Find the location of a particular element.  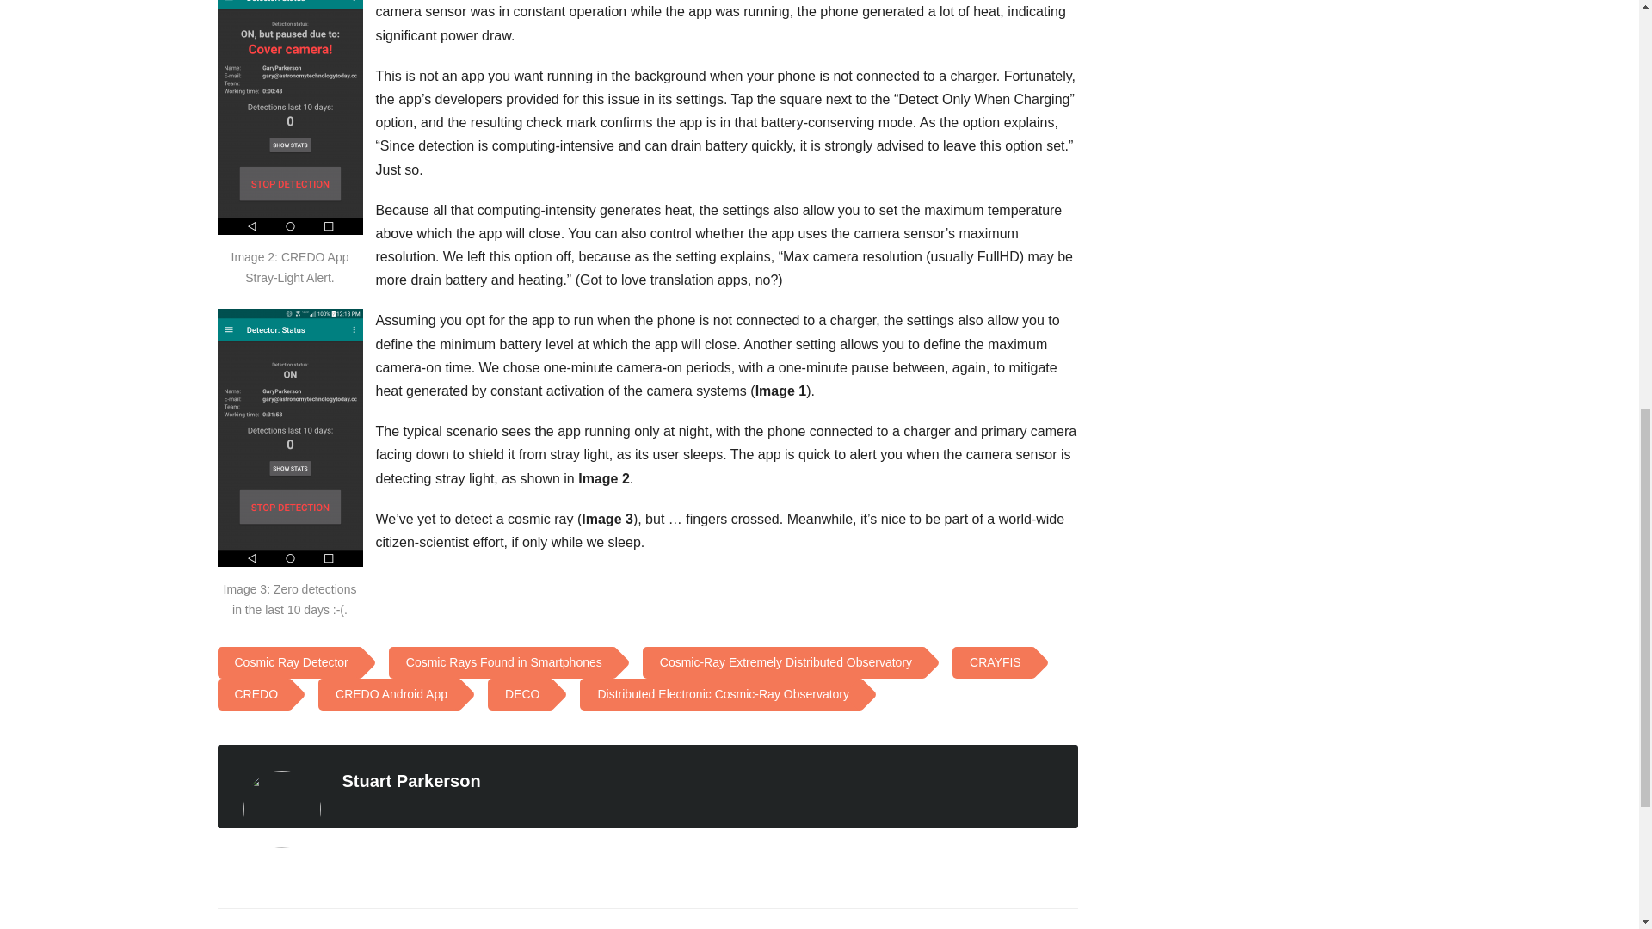

Cosmic Ray Detector is located at coordinates (287, 662).